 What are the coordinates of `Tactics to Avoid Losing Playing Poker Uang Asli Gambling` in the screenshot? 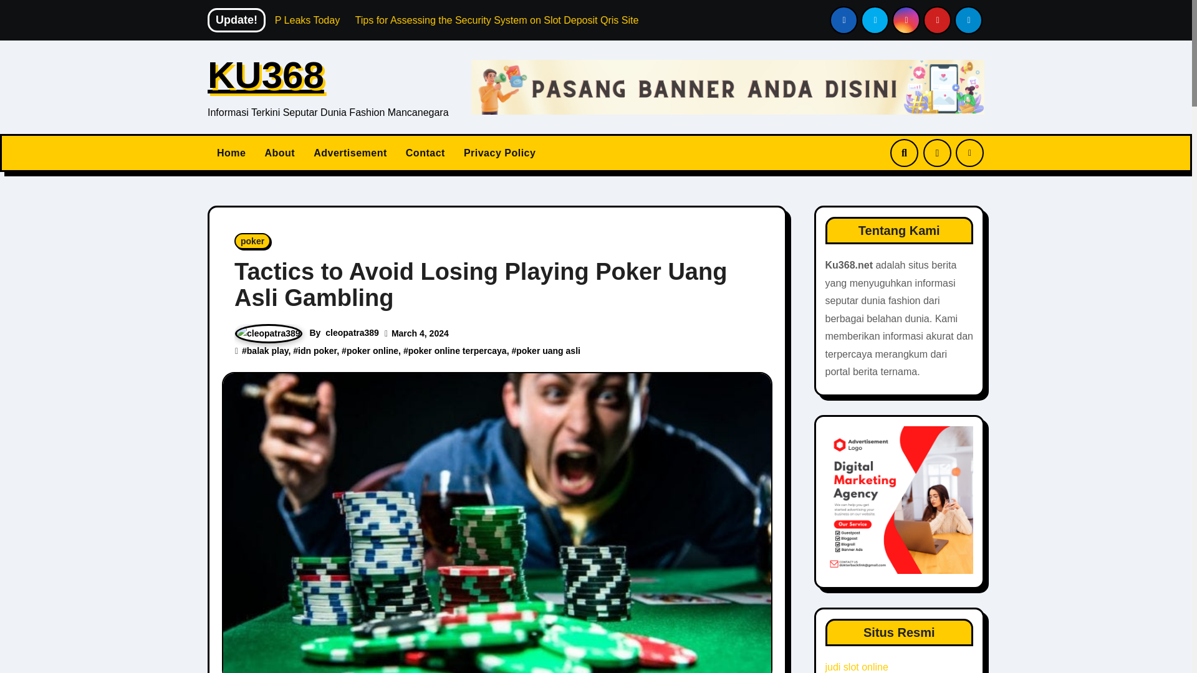 It's located at (480, 284).